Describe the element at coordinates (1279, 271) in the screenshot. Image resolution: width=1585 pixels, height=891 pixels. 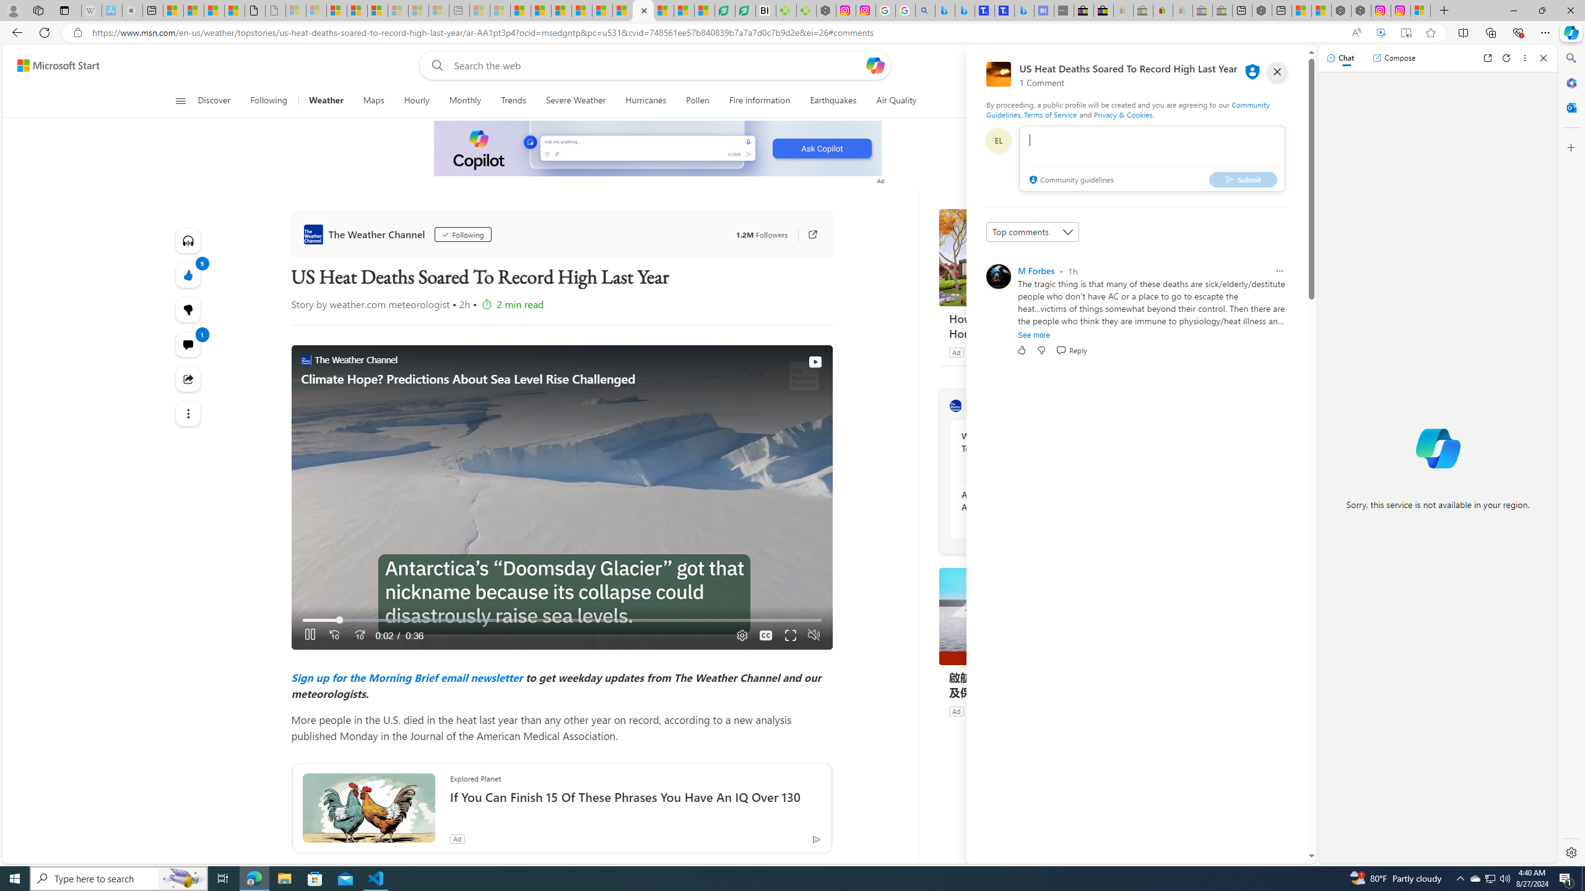
I see `Report comment` at that location.